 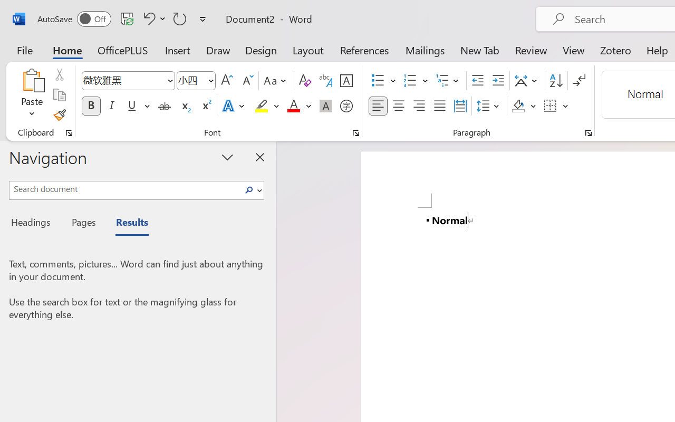 What do you see at coordinates (383, 81) in the screenshot?
I see `Bullets` at bounding box center [383, 81].